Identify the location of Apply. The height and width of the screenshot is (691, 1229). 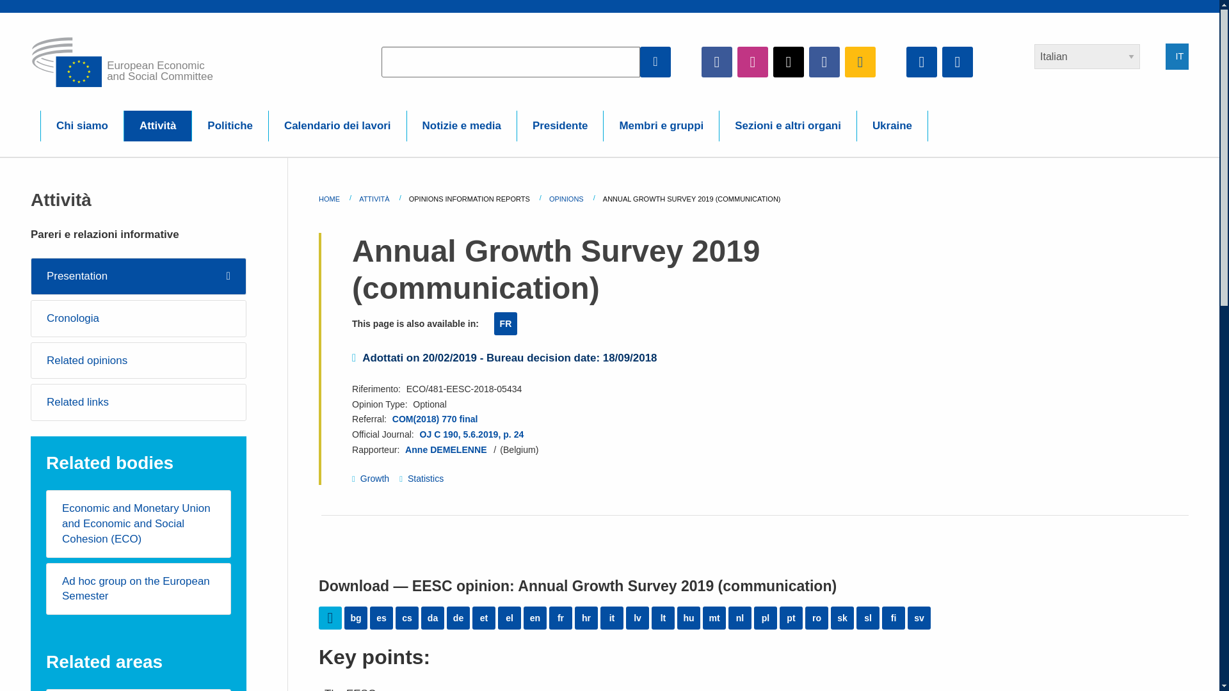
(655, 61).